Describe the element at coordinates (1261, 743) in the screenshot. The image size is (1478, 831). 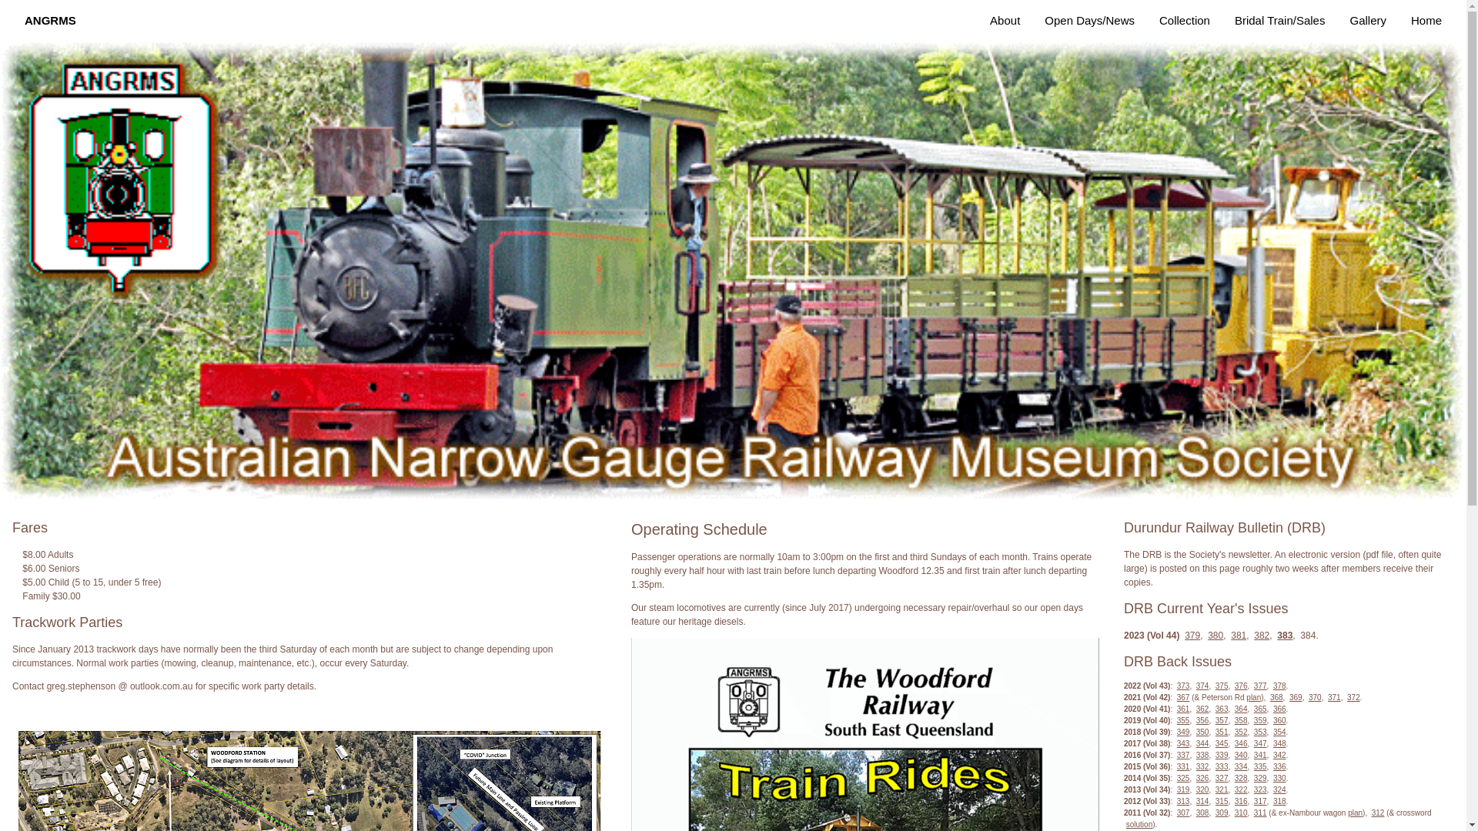
I see `347` at that location.